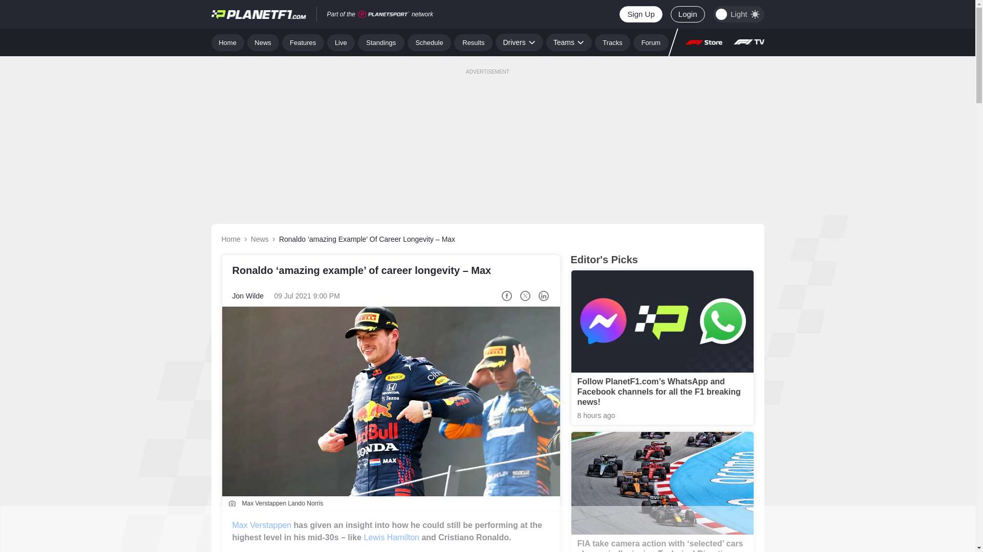  I want to click on News, so click(263, 42).